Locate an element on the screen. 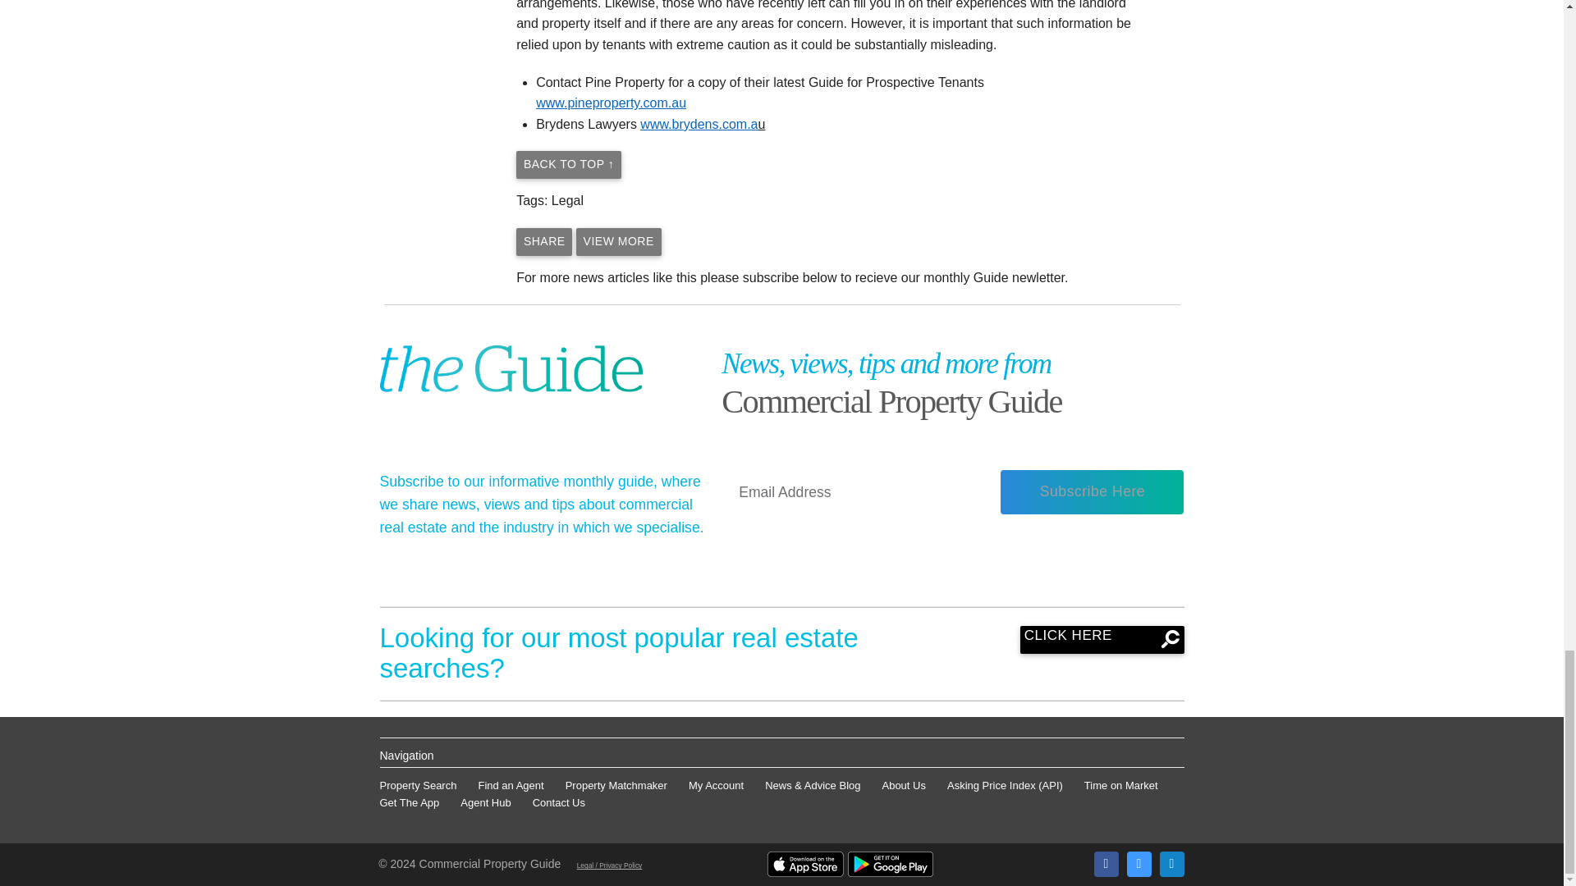  Connect with us on LinkedIn is located at coordinates (1171, 863).